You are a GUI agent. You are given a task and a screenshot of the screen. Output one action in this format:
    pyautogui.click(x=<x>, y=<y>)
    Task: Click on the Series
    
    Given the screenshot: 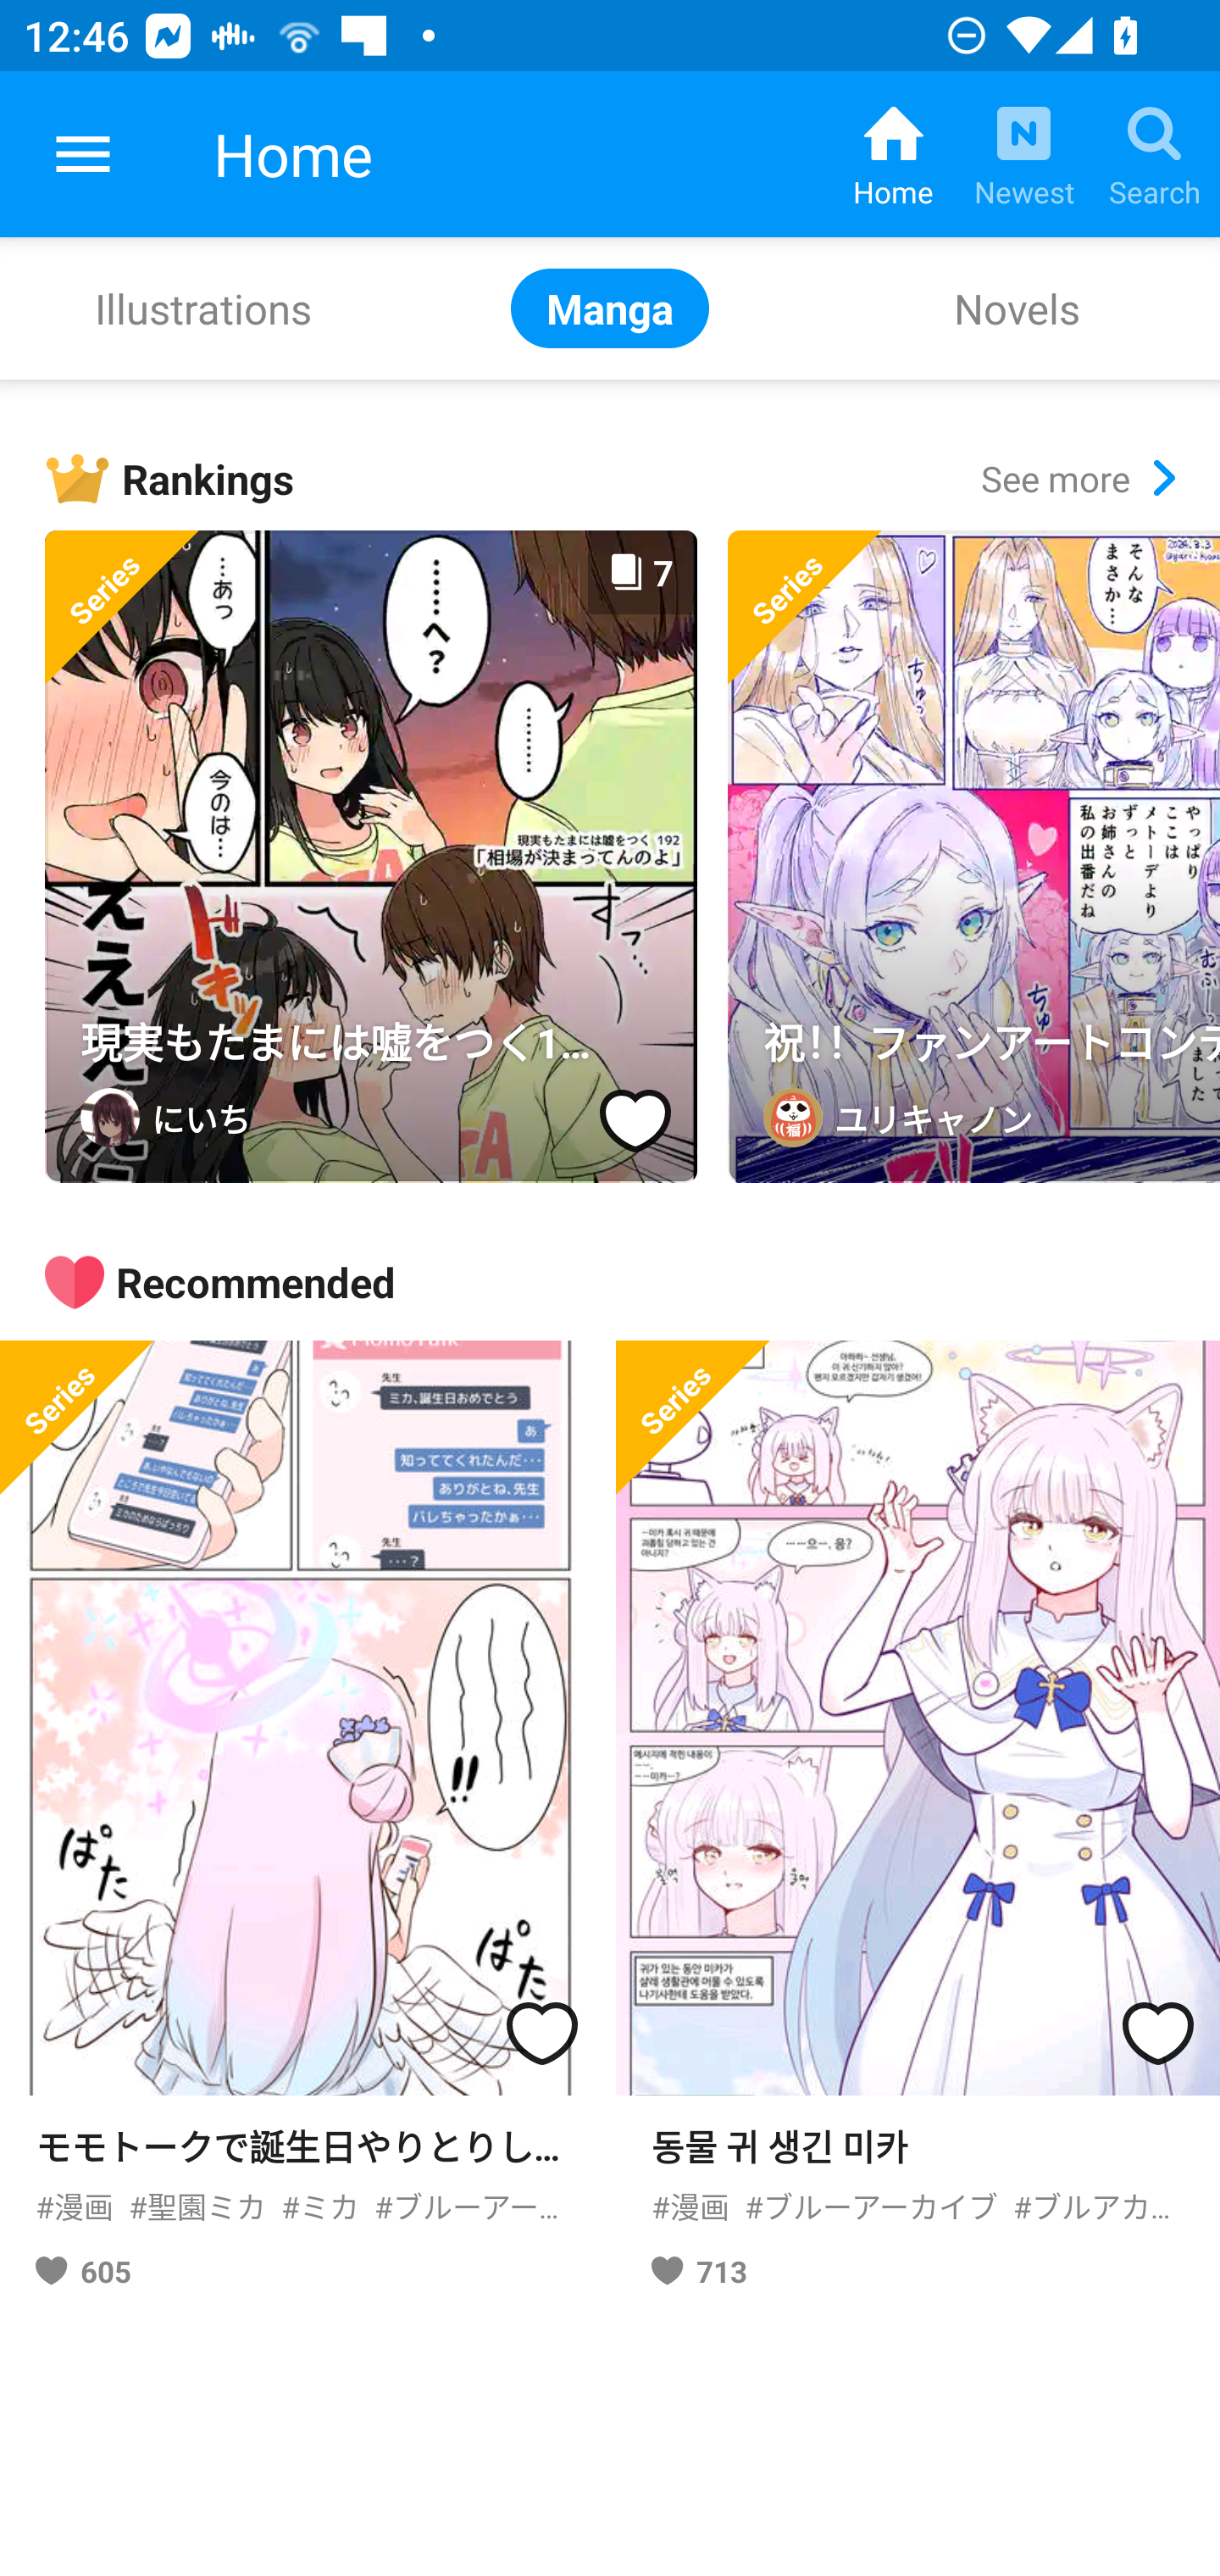 What is the action you would take?
    pyautogui.click(x=693, y=1417)
    